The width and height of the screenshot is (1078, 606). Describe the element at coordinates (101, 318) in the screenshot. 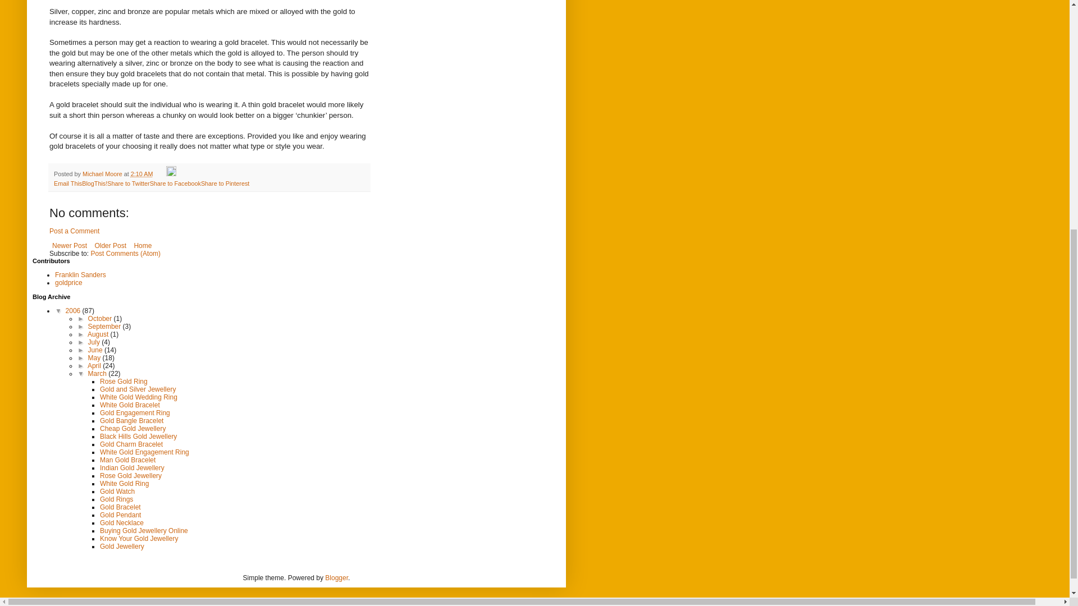

I see `October` at that location.